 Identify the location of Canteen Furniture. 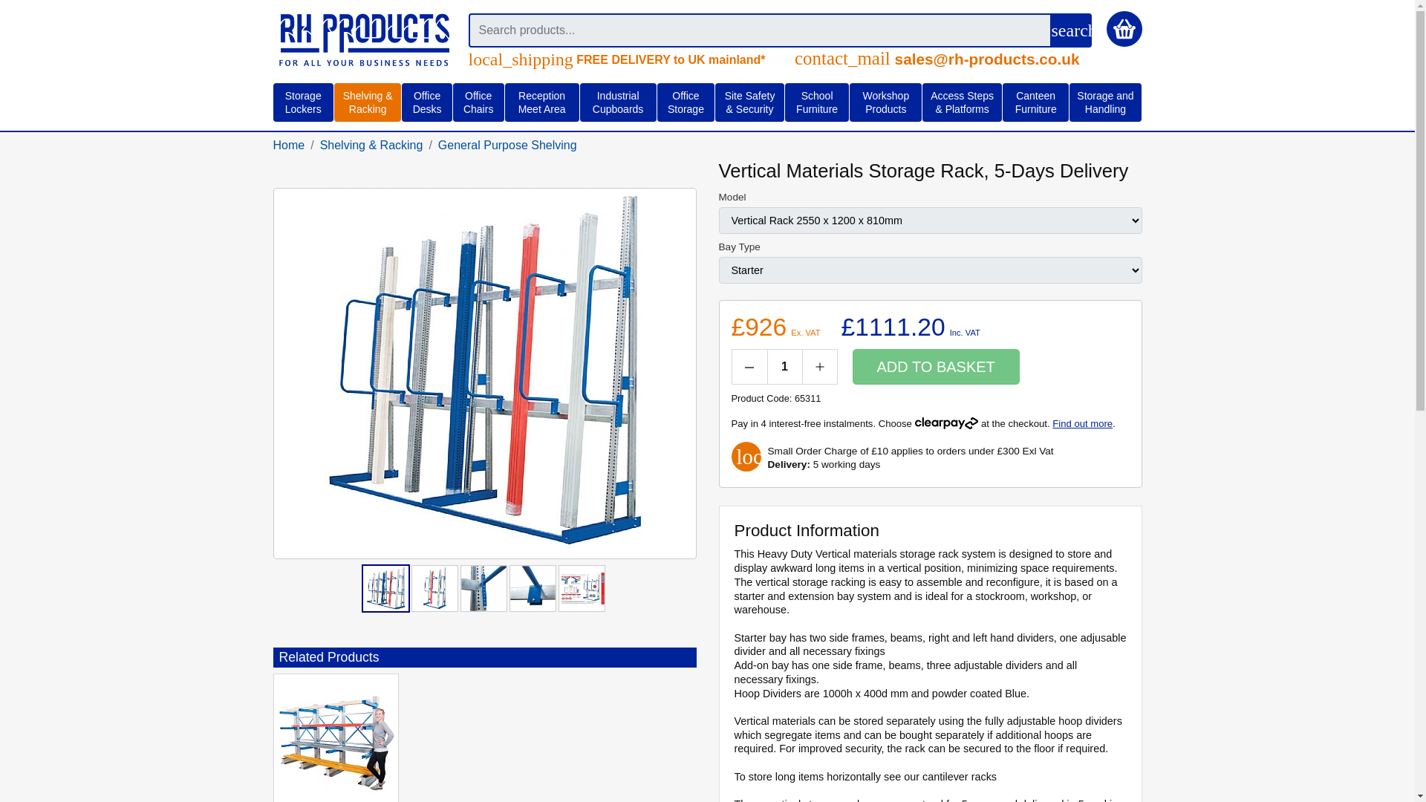
(1035, 102).